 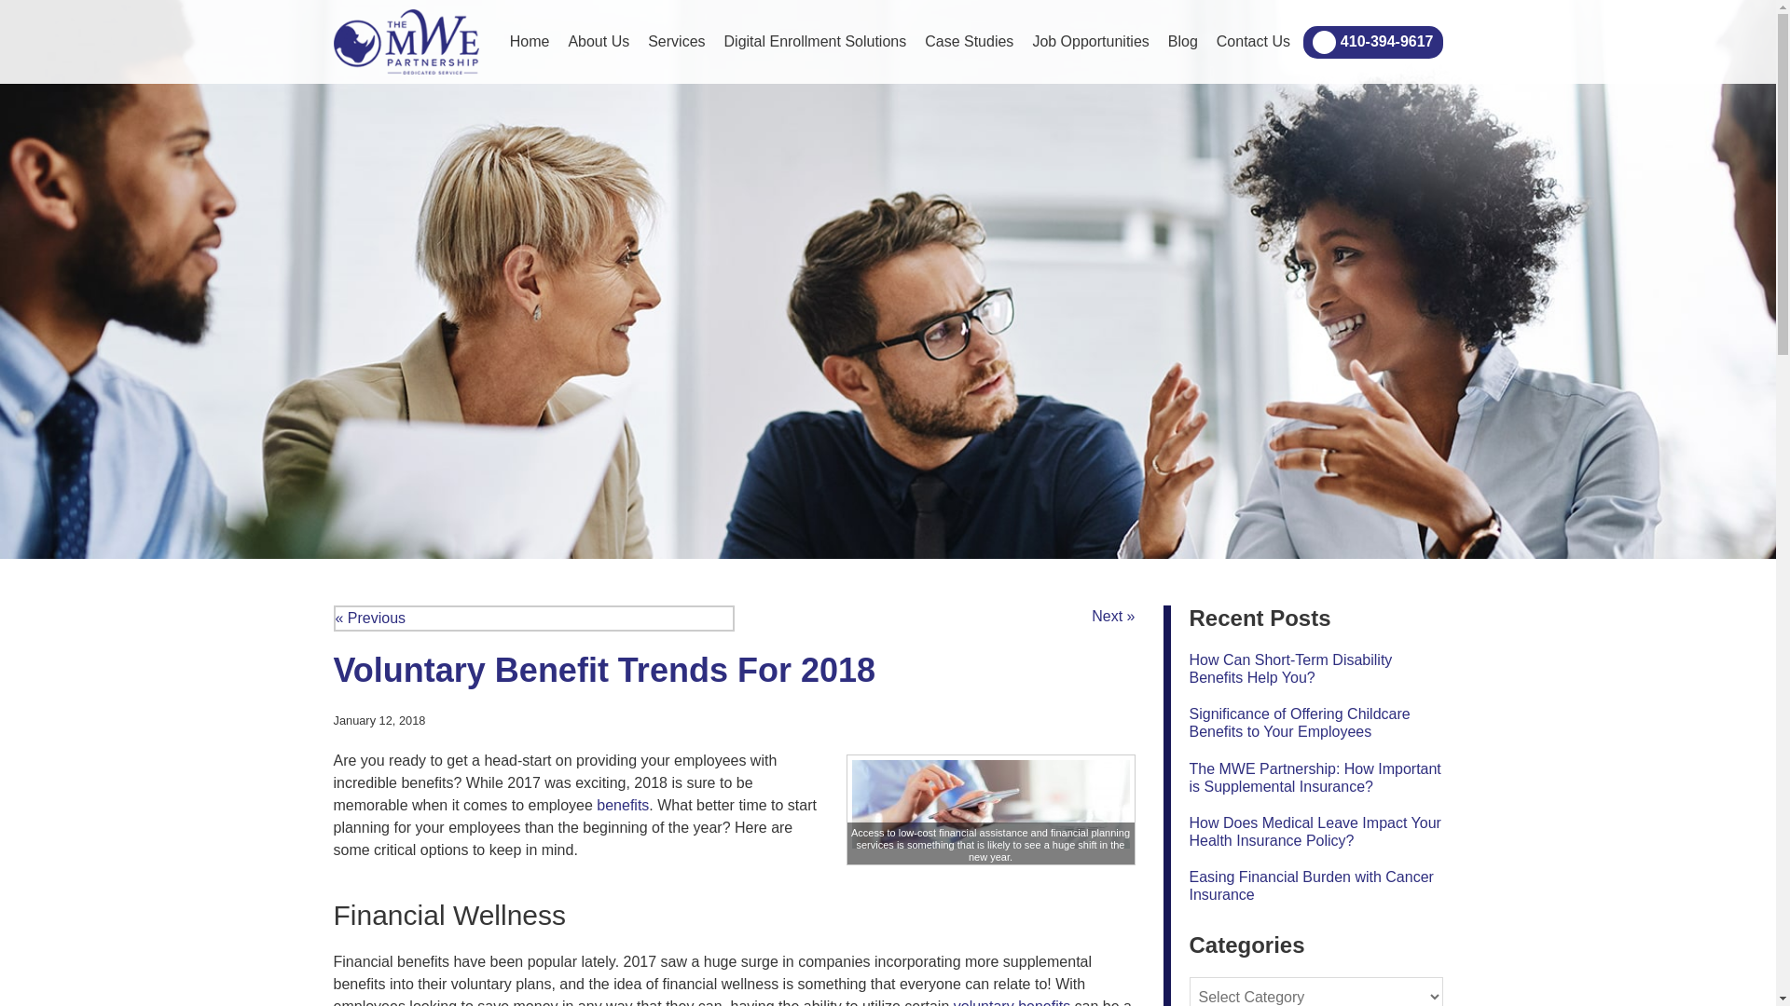 I want to click on Job Opportunities, so click(x=1090, y=42).